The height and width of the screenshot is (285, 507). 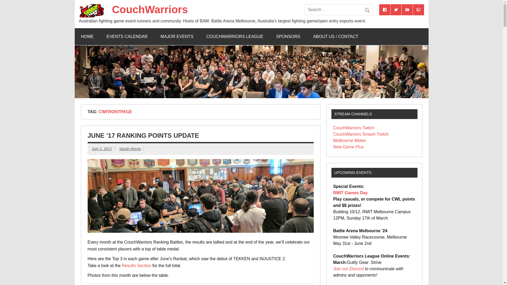 What do you see at coordinates (127, 36) in the screenshot?
I see `EVENTS CALENDAR` at bounding box center [127, 36].